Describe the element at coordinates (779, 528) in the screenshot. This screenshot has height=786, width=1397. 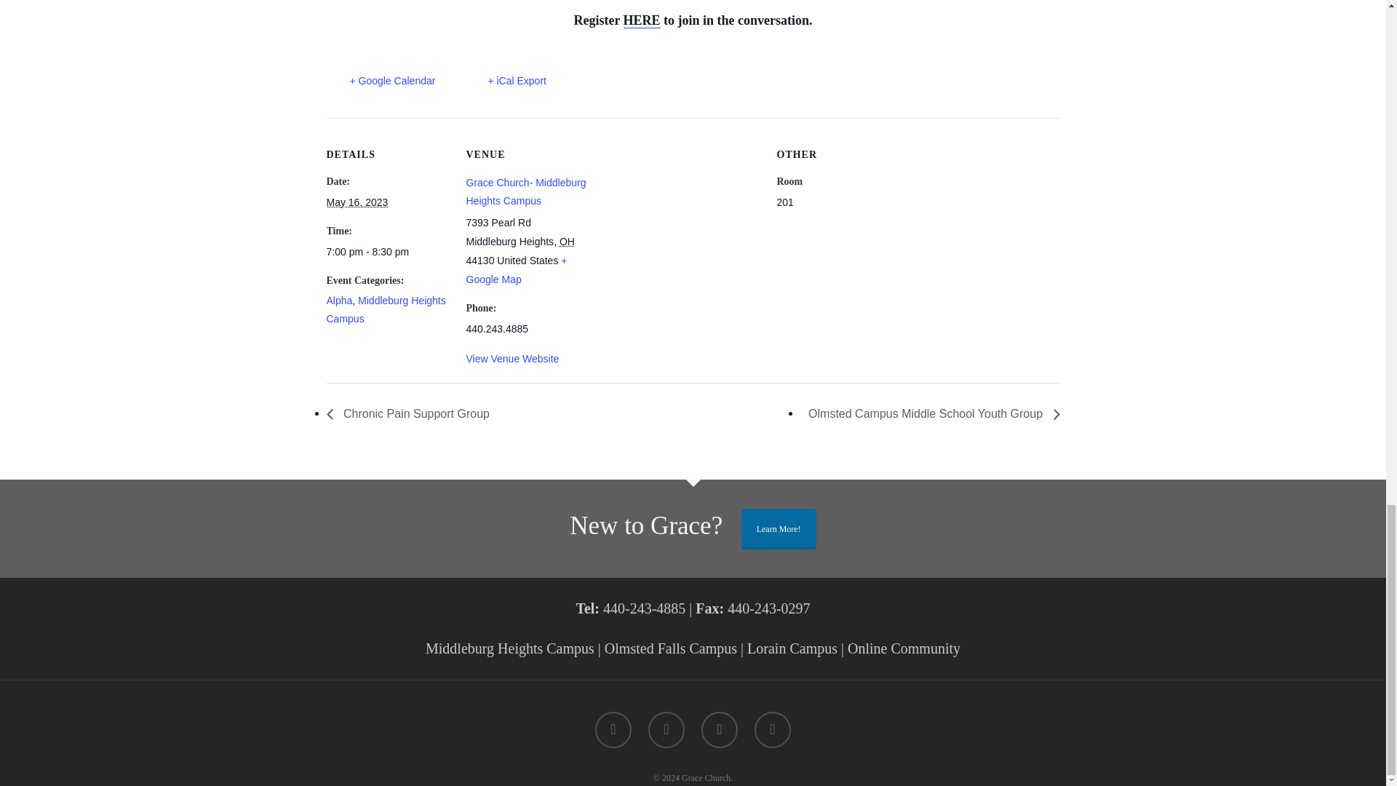
I see `Learn More!` at that location.